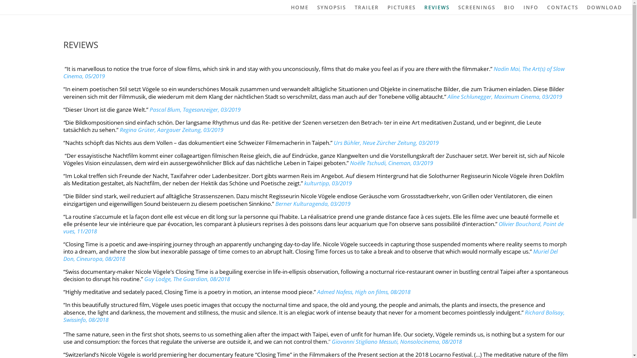 Image resolution: width=637 pixels, height=358 pixels. Describe the element at coordinates (531, 10) in the screenshot. I see `INFO` at that location.